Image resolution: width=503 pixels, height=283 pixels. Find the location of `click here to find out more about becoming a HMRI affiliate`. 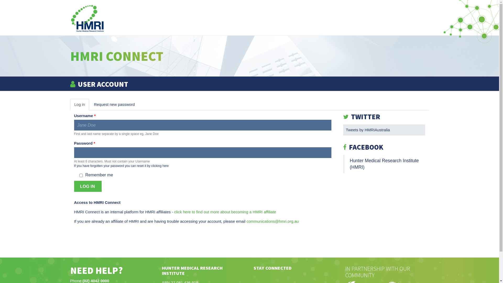

click here to find out more about becoming a HMRI affiliate is located at coordinates (225, 212).